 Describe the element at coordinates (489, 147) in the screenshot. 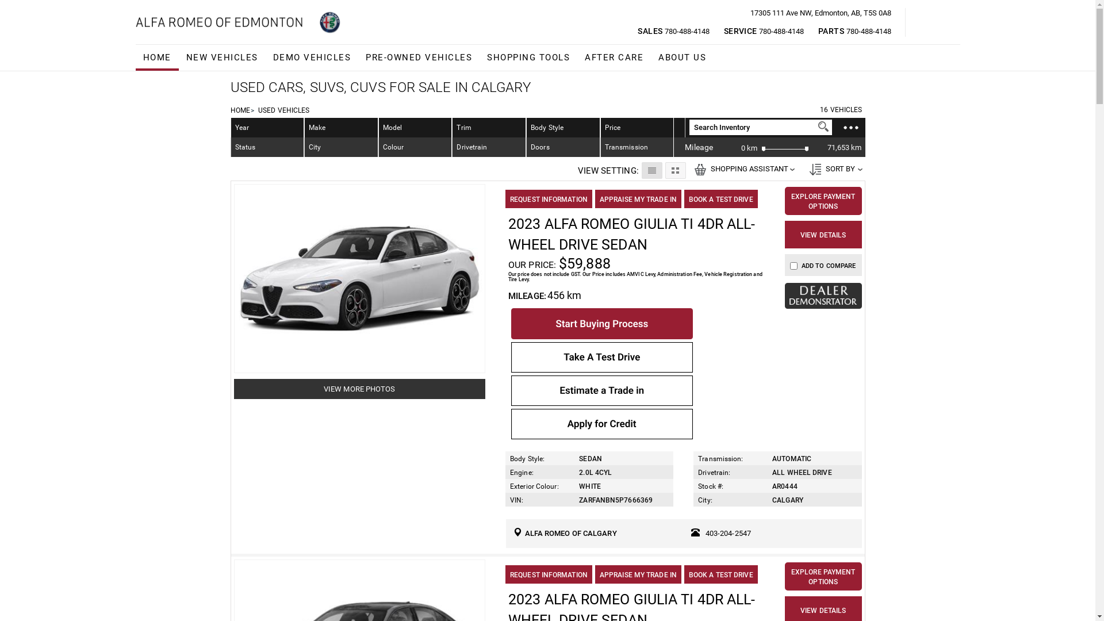

I see `Drivetrain` at that location.